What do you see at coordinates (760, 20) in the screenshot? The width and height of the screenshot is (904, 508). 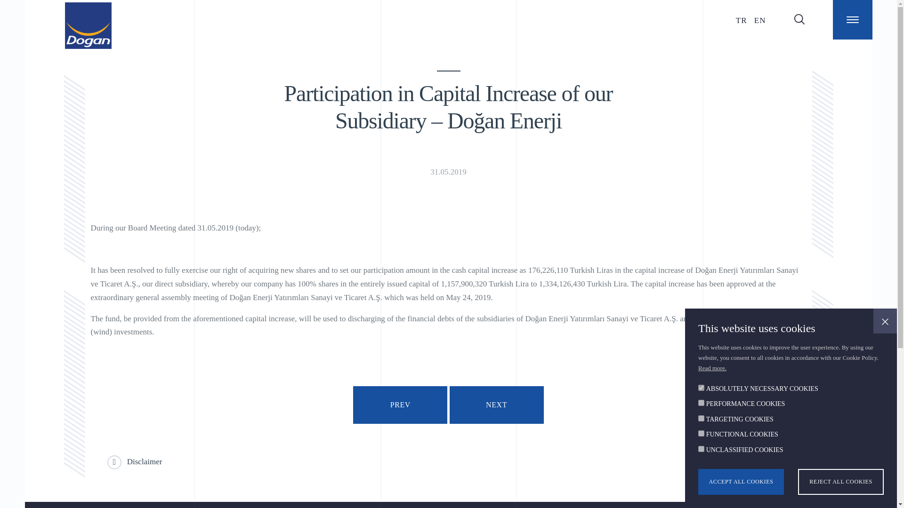 I see `EN` at bounding box center [760, 20].